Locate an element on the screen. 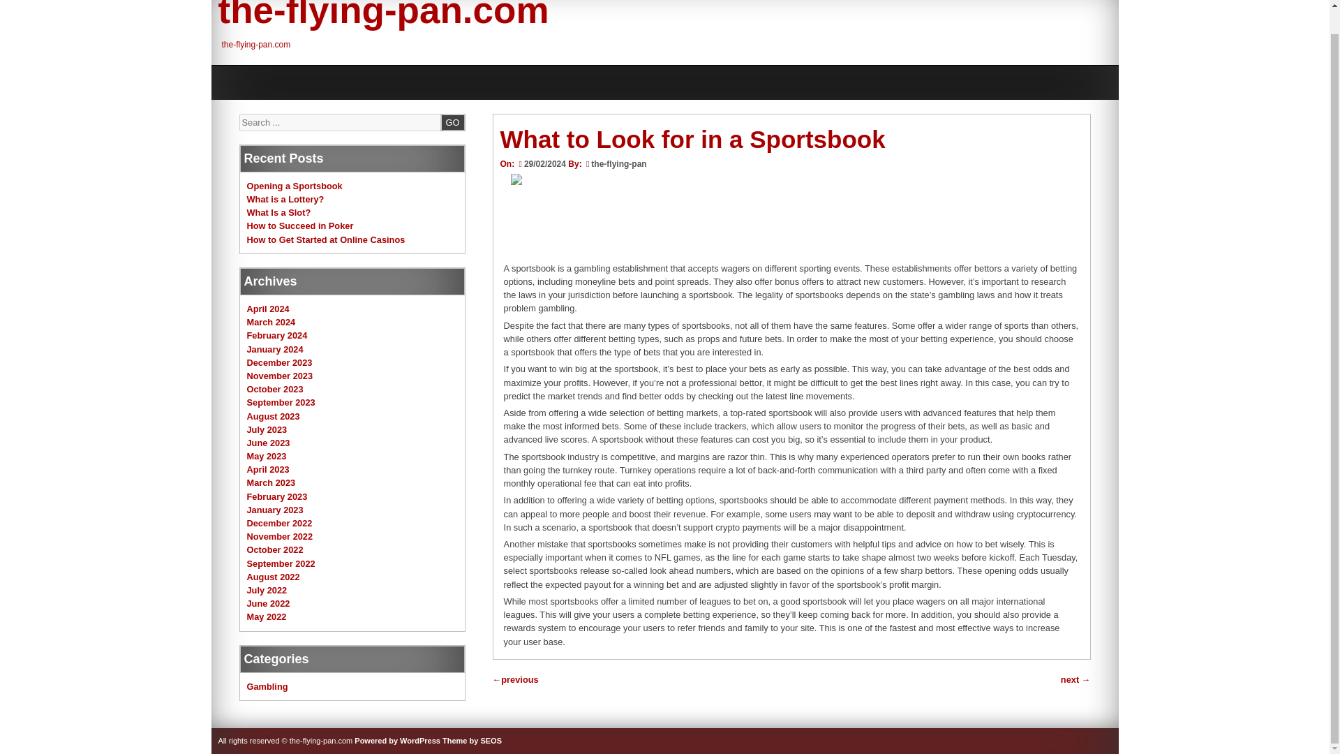 The image size is (1340, 754). What Is a Slot? is located at coordinates (278, 212).